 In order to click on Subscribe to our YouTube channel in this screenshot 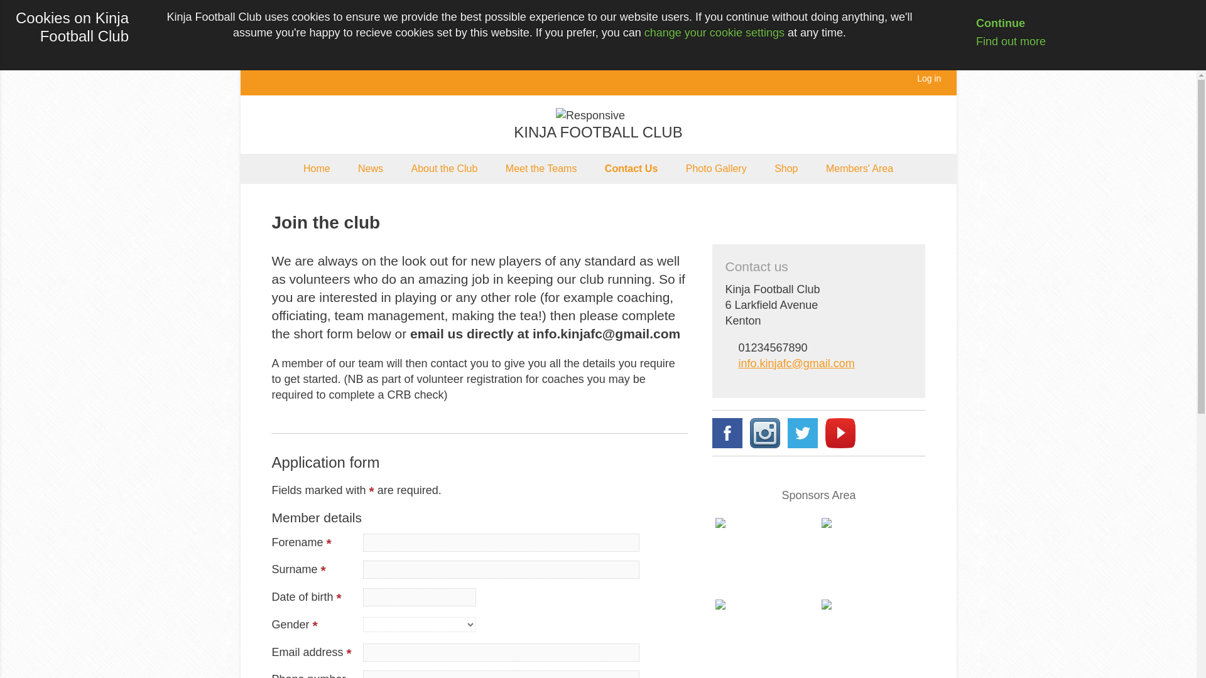, I will do `click(840, 433)`.